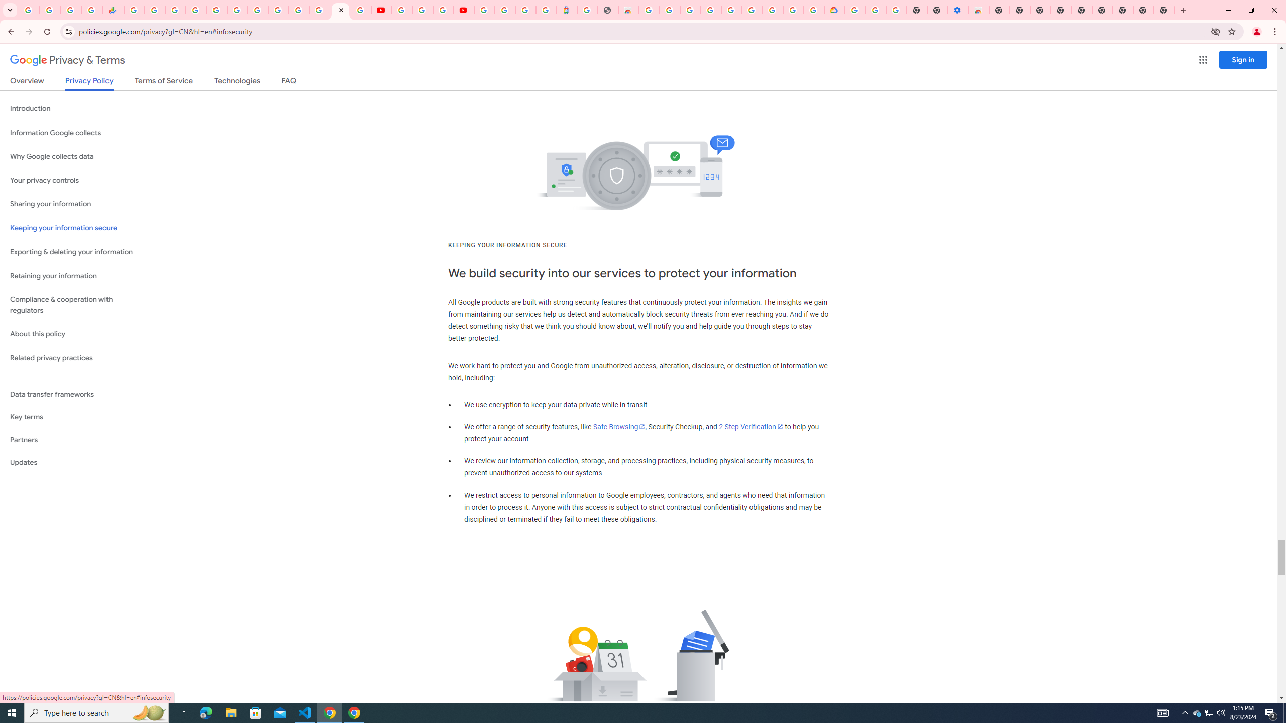  What do you see at coordinates (751, 427) in the screenshot?
I see `2 Step Verification` at bounding box center [751, 427].